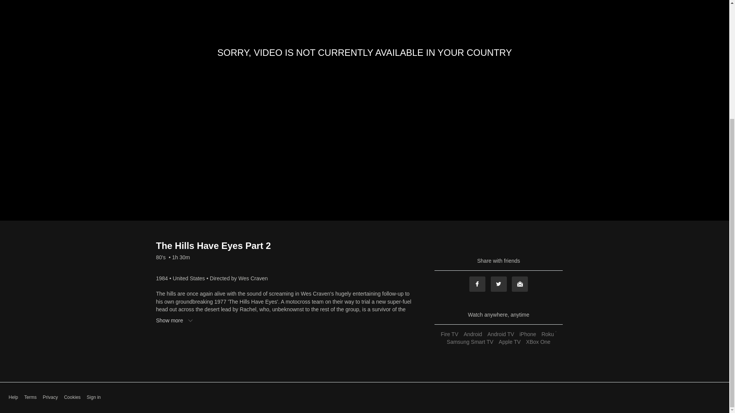  What do you see at coordinates (50, 397) in the screenshot?
I see `Privacy` at bounding box center [50, 397].